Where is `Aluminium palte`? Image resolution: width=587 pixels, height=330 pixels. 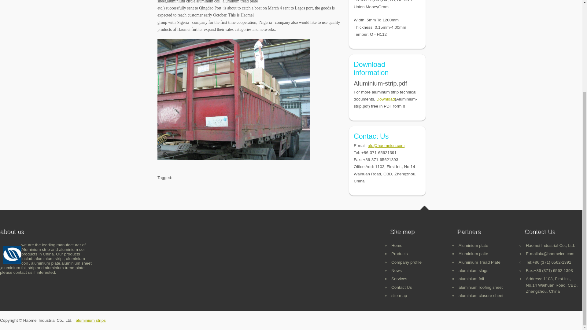
Aluminium palte is located at coordinates (473, 254).